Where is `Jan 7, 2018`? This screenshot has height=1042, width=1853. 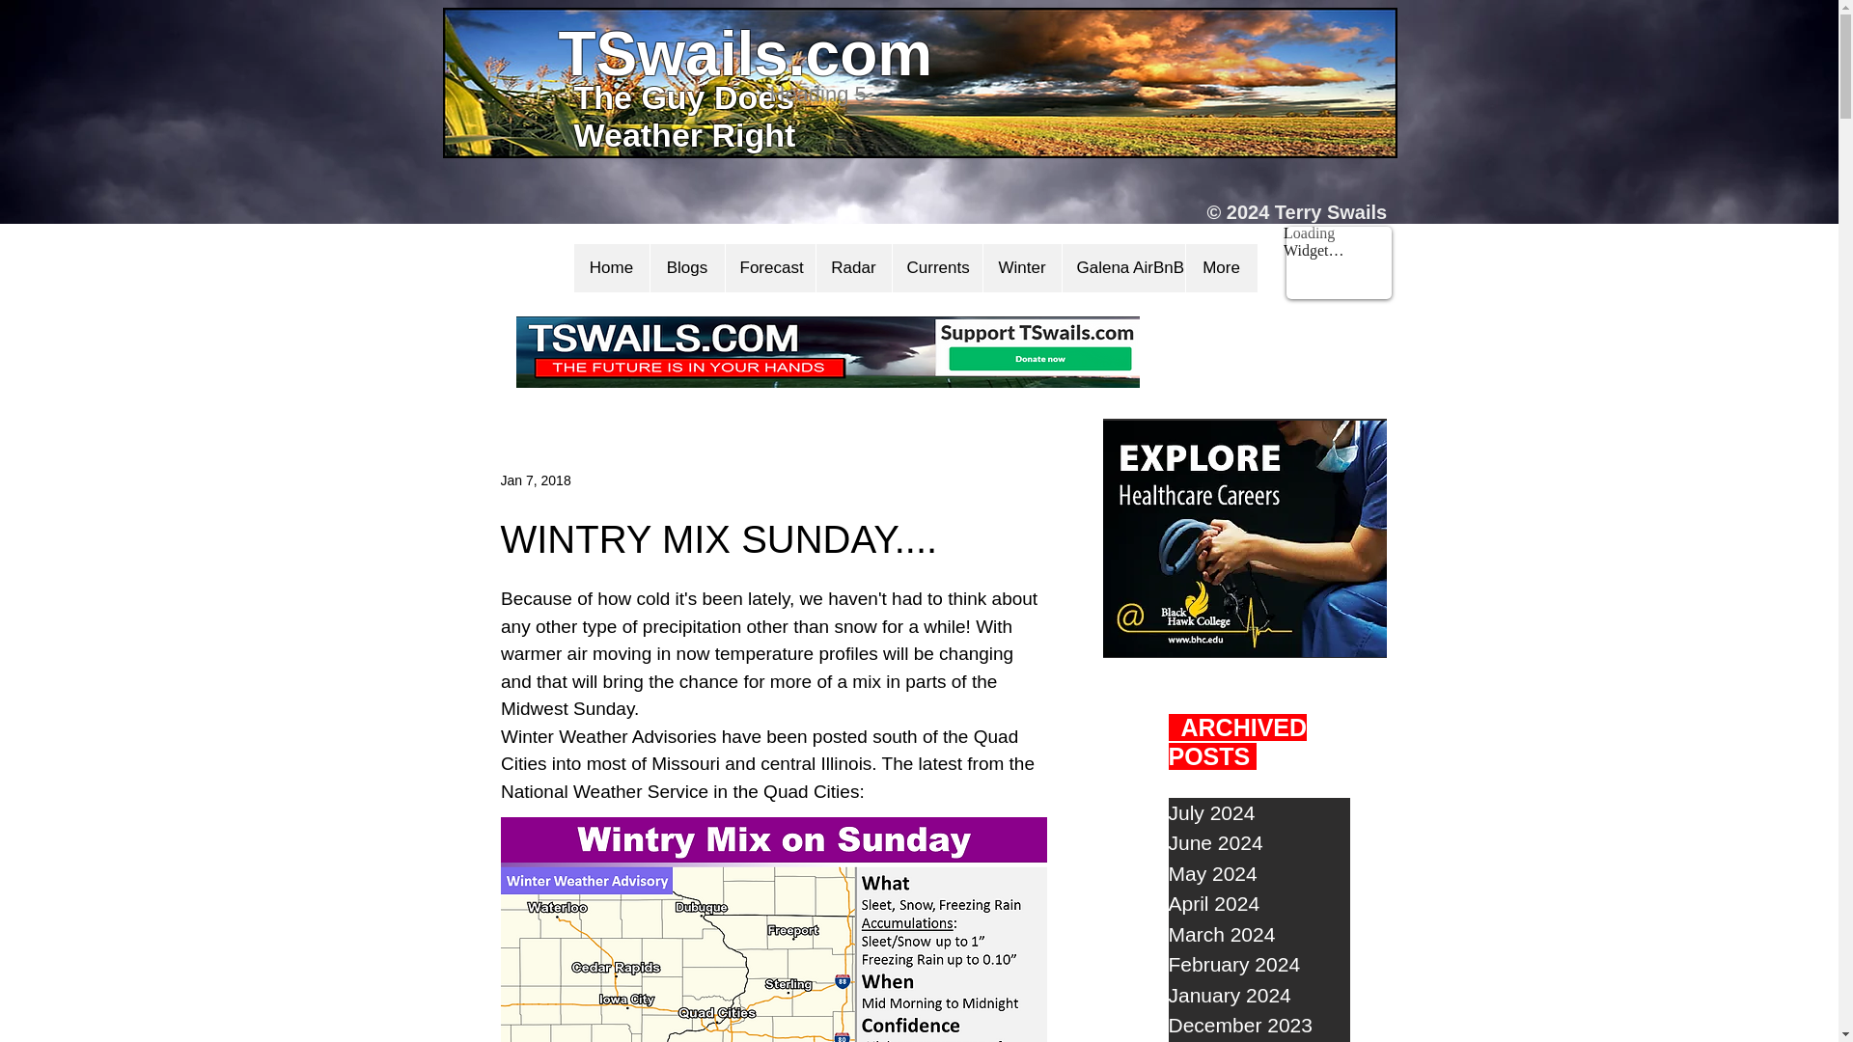 Jan 7, 2018 is located at coordinates (535, 480).